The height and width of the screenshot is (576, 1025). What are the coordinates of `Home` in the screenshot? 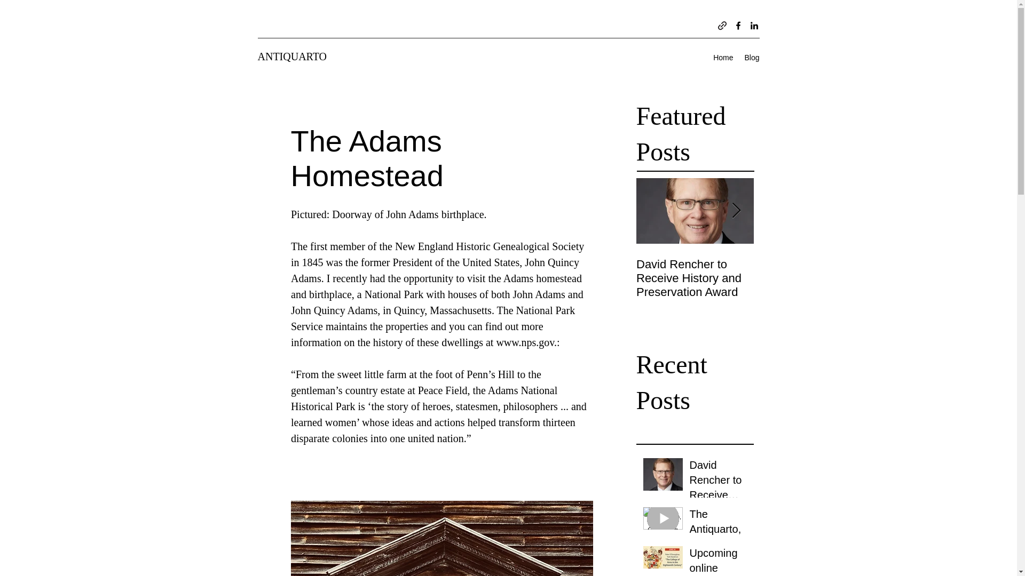 It's located at (723, 58).